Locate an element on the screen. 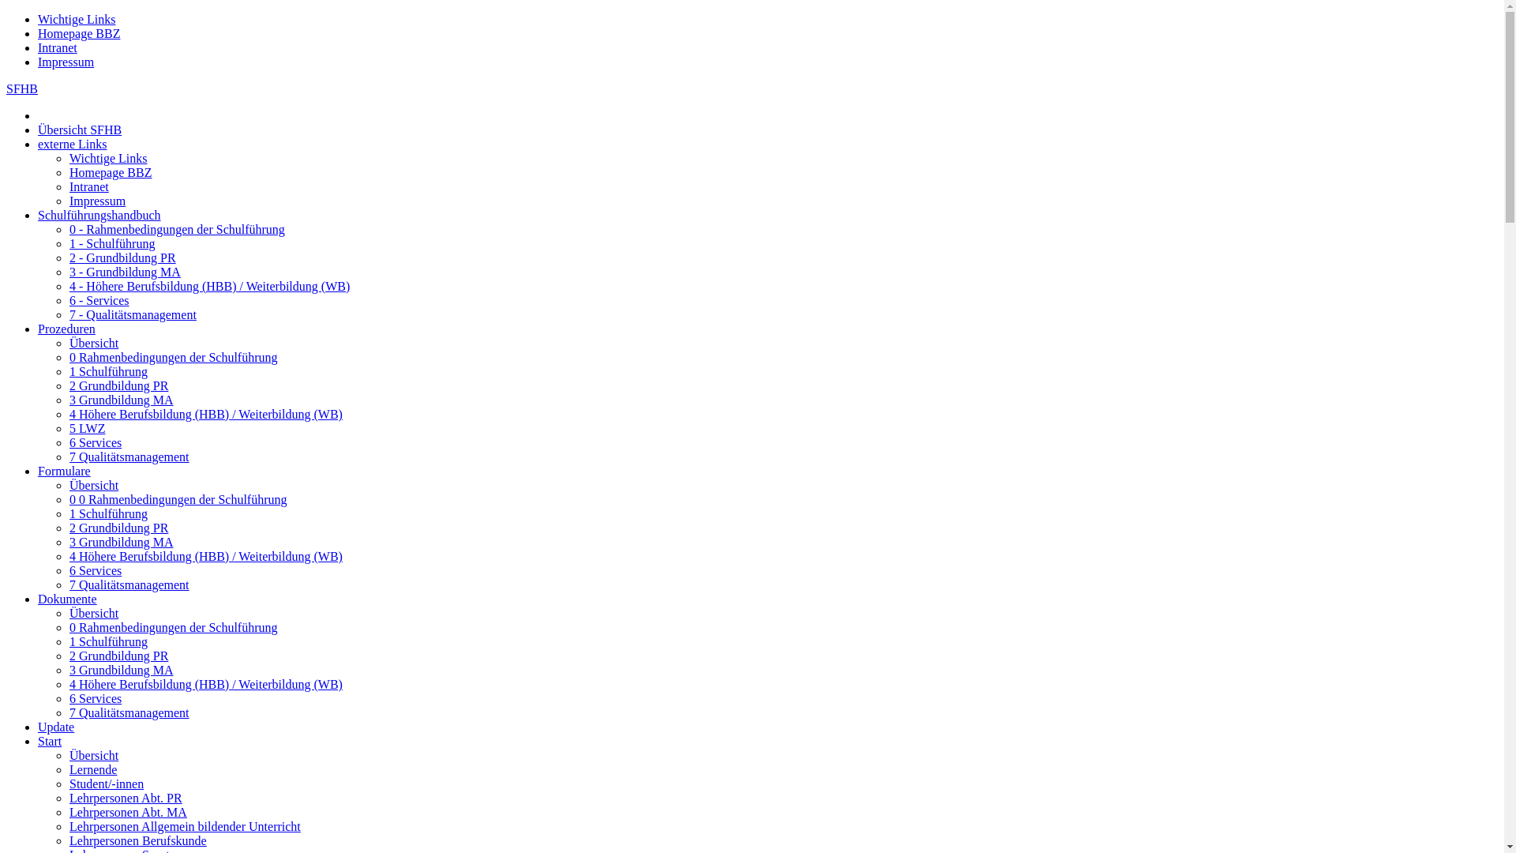 This screenshot has height=853, width=1516. Prozeduren is located at coordinates (66, 329).